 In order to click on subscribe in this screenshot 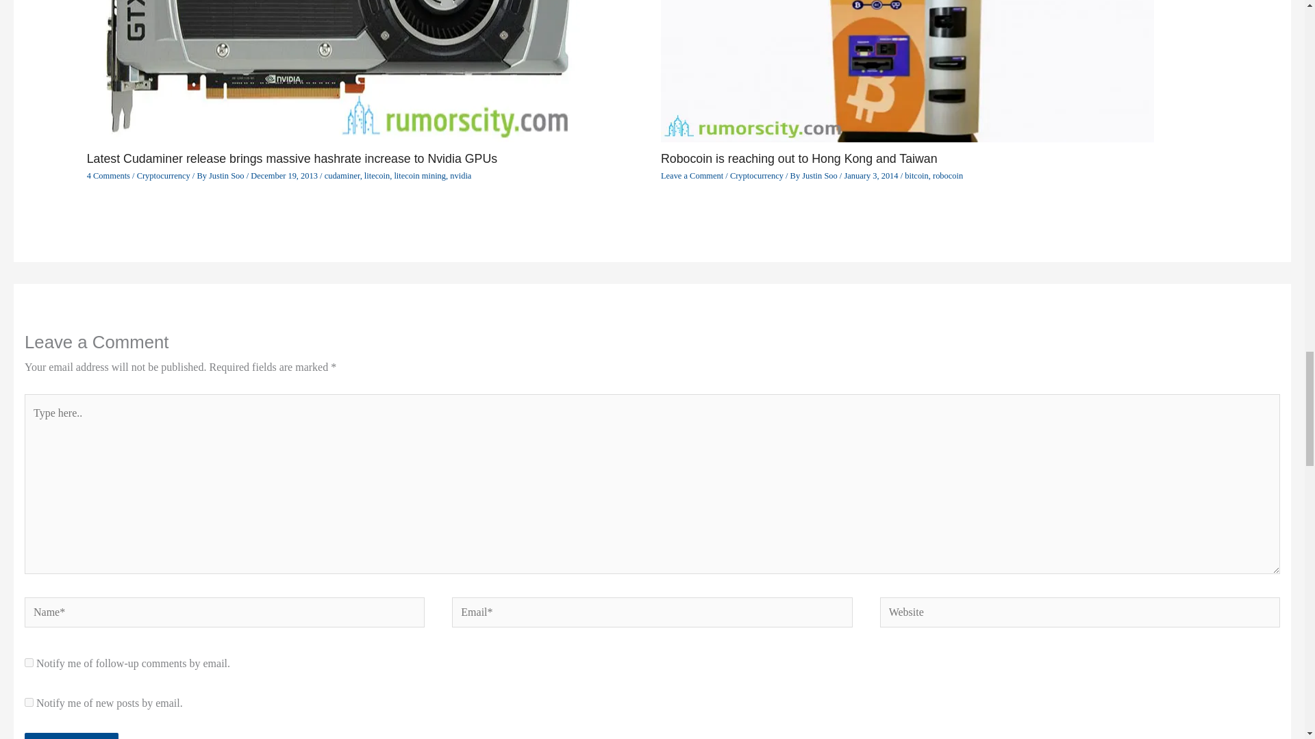, I will do `click(29, 702)`.